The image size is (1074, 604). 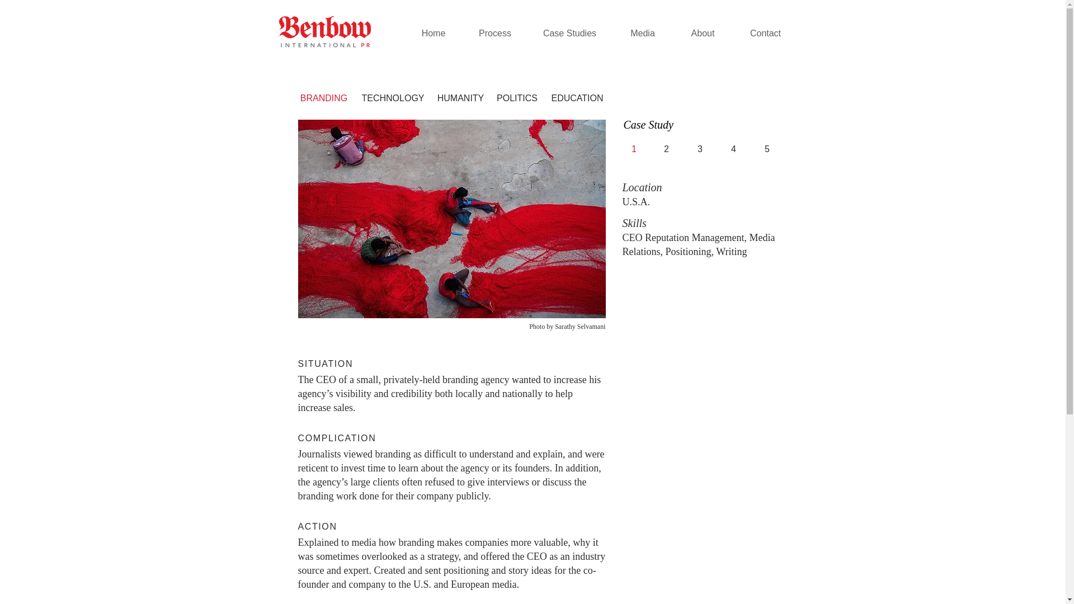 I want to click on 2, so click(x=666, y=149).